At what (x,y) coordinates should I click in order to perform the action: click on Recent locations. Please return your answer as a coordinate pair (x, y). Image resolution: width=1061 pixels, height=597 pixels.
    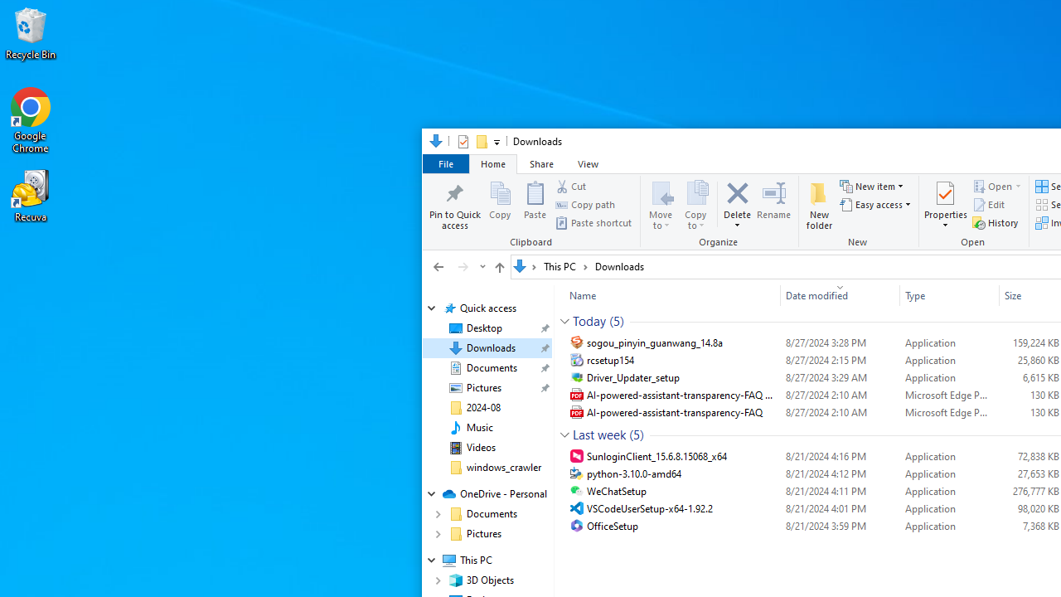
    Looking at the image, I should click on (481, 266).